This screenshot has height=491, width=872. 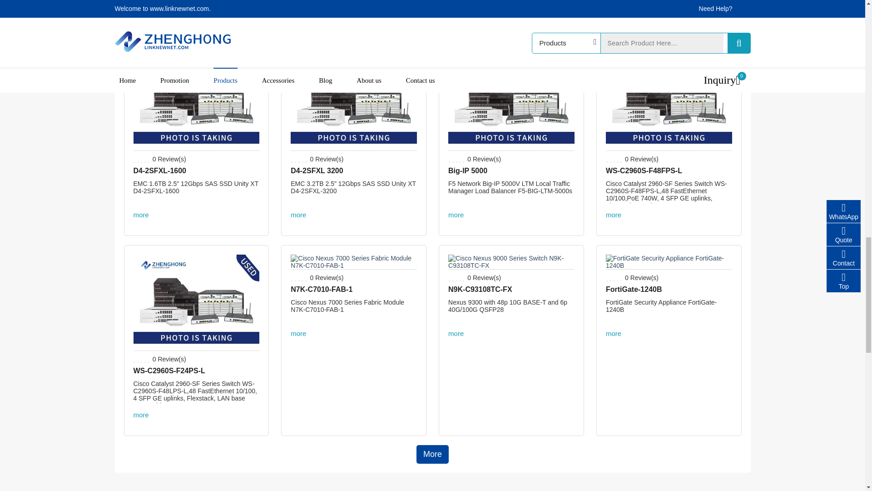 I want to click on Cisco Nexus 7000 Series Fabric Module N7K-C7010-FAB-1, so click(x=321, y=289).